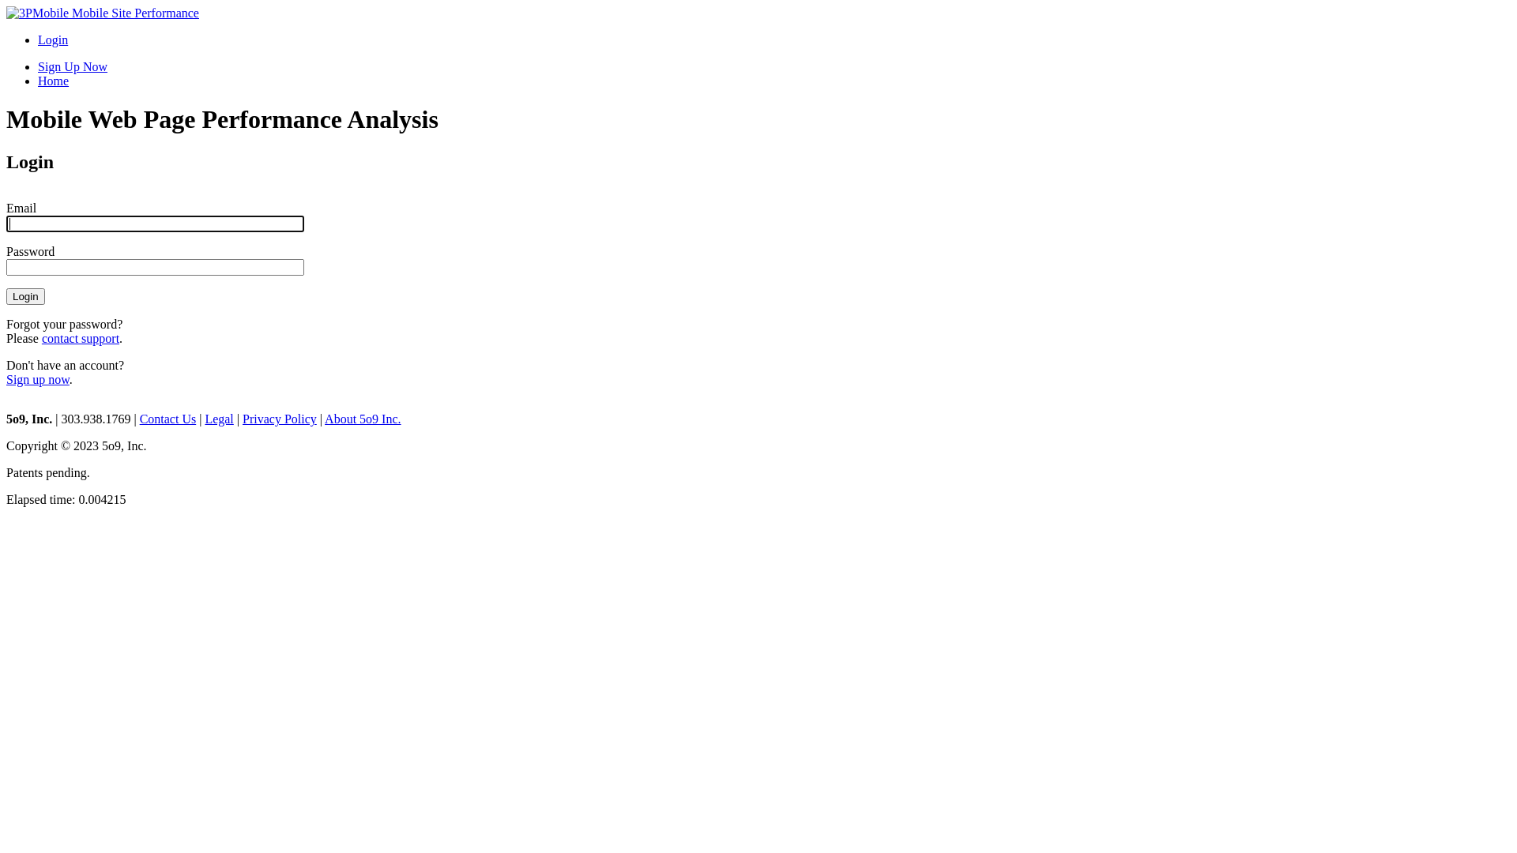  What do you see at coordinates (280, 419) in the screenshot?
I see `Privacy Policy` at bounding box center [280, 419].